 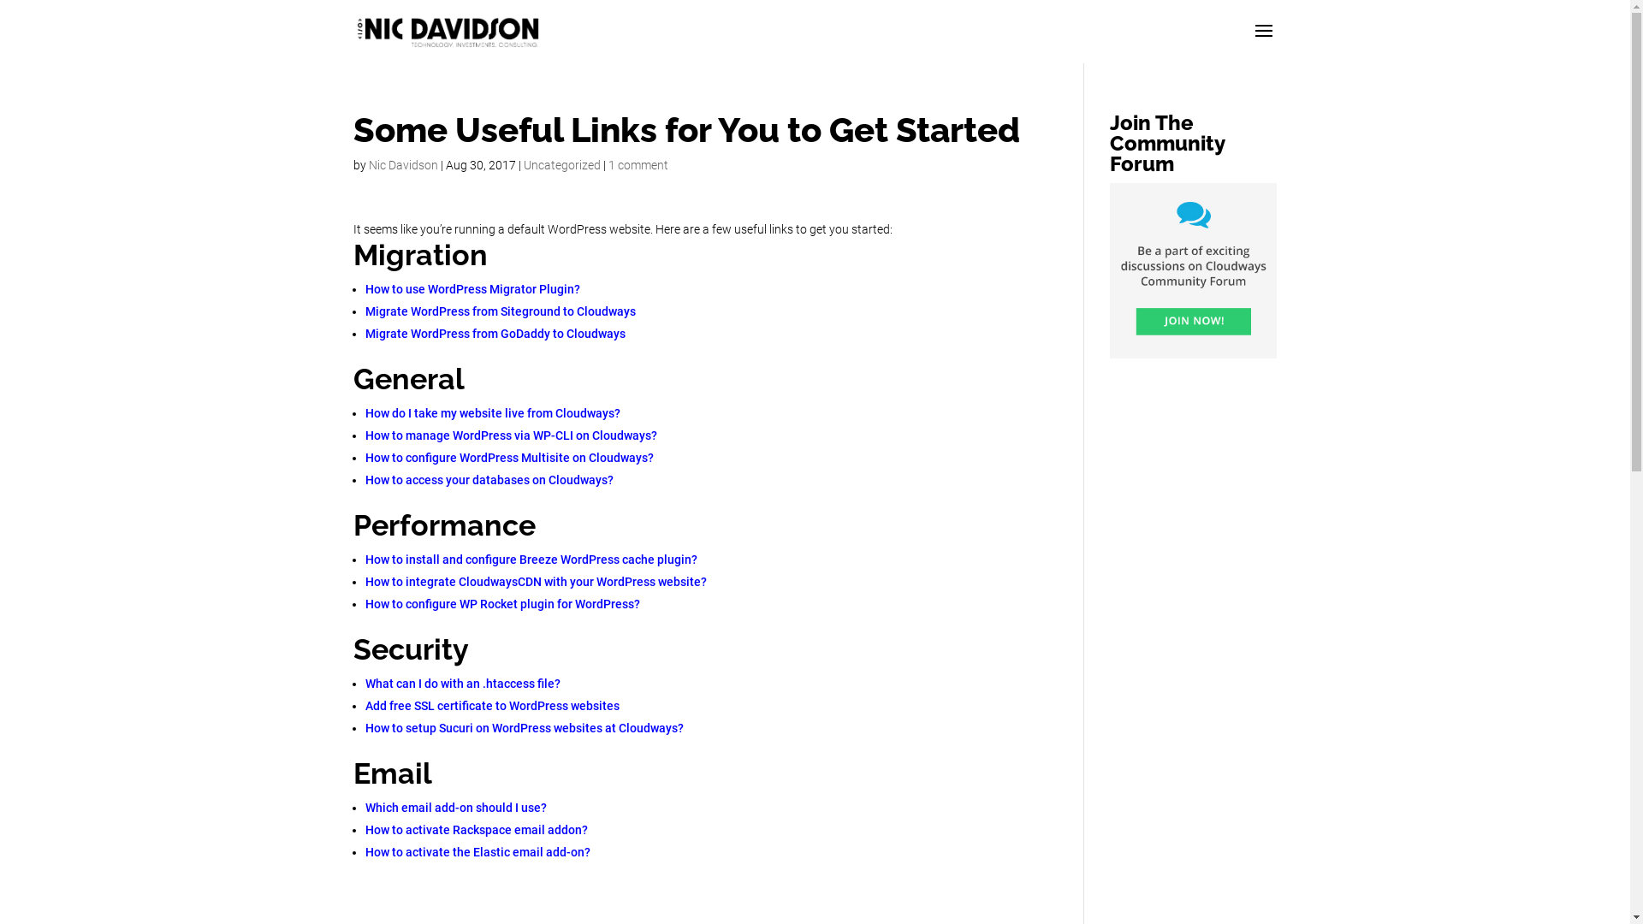 I want to click on Uncategorized, so click(x=562, y=165).